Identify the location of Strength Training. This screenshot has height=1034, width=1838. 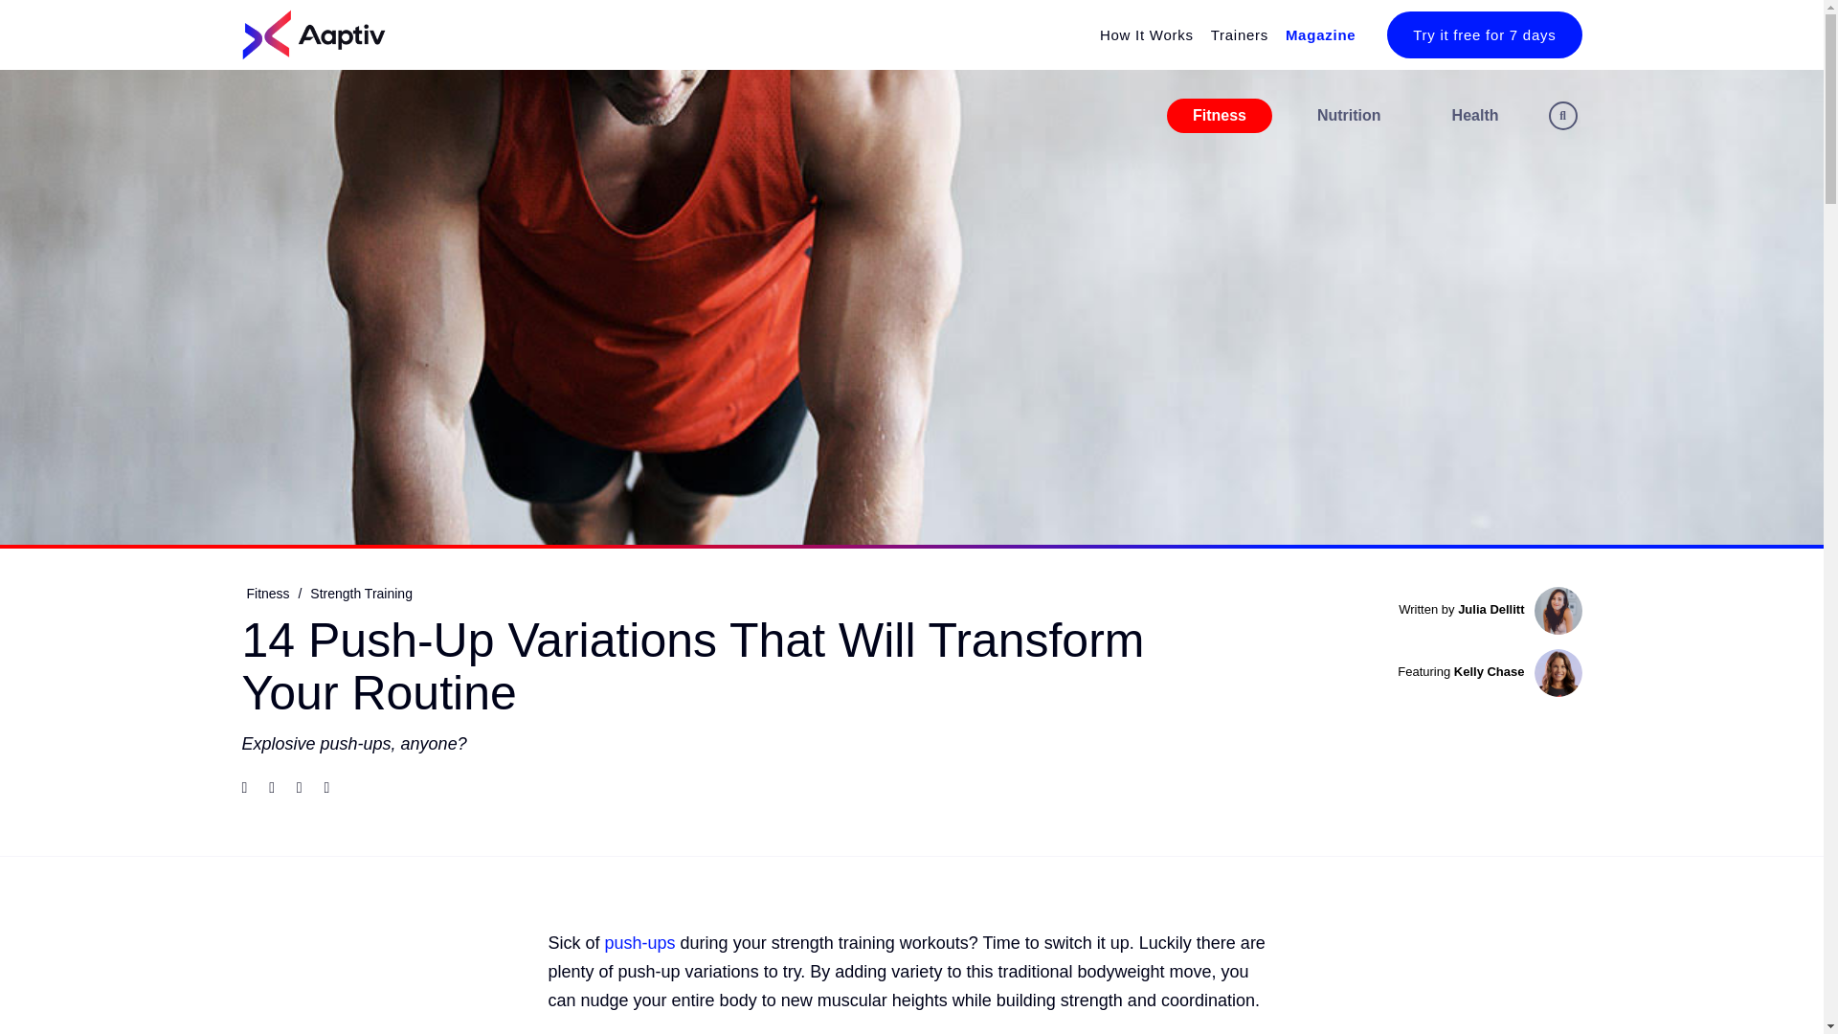
(360, 594).